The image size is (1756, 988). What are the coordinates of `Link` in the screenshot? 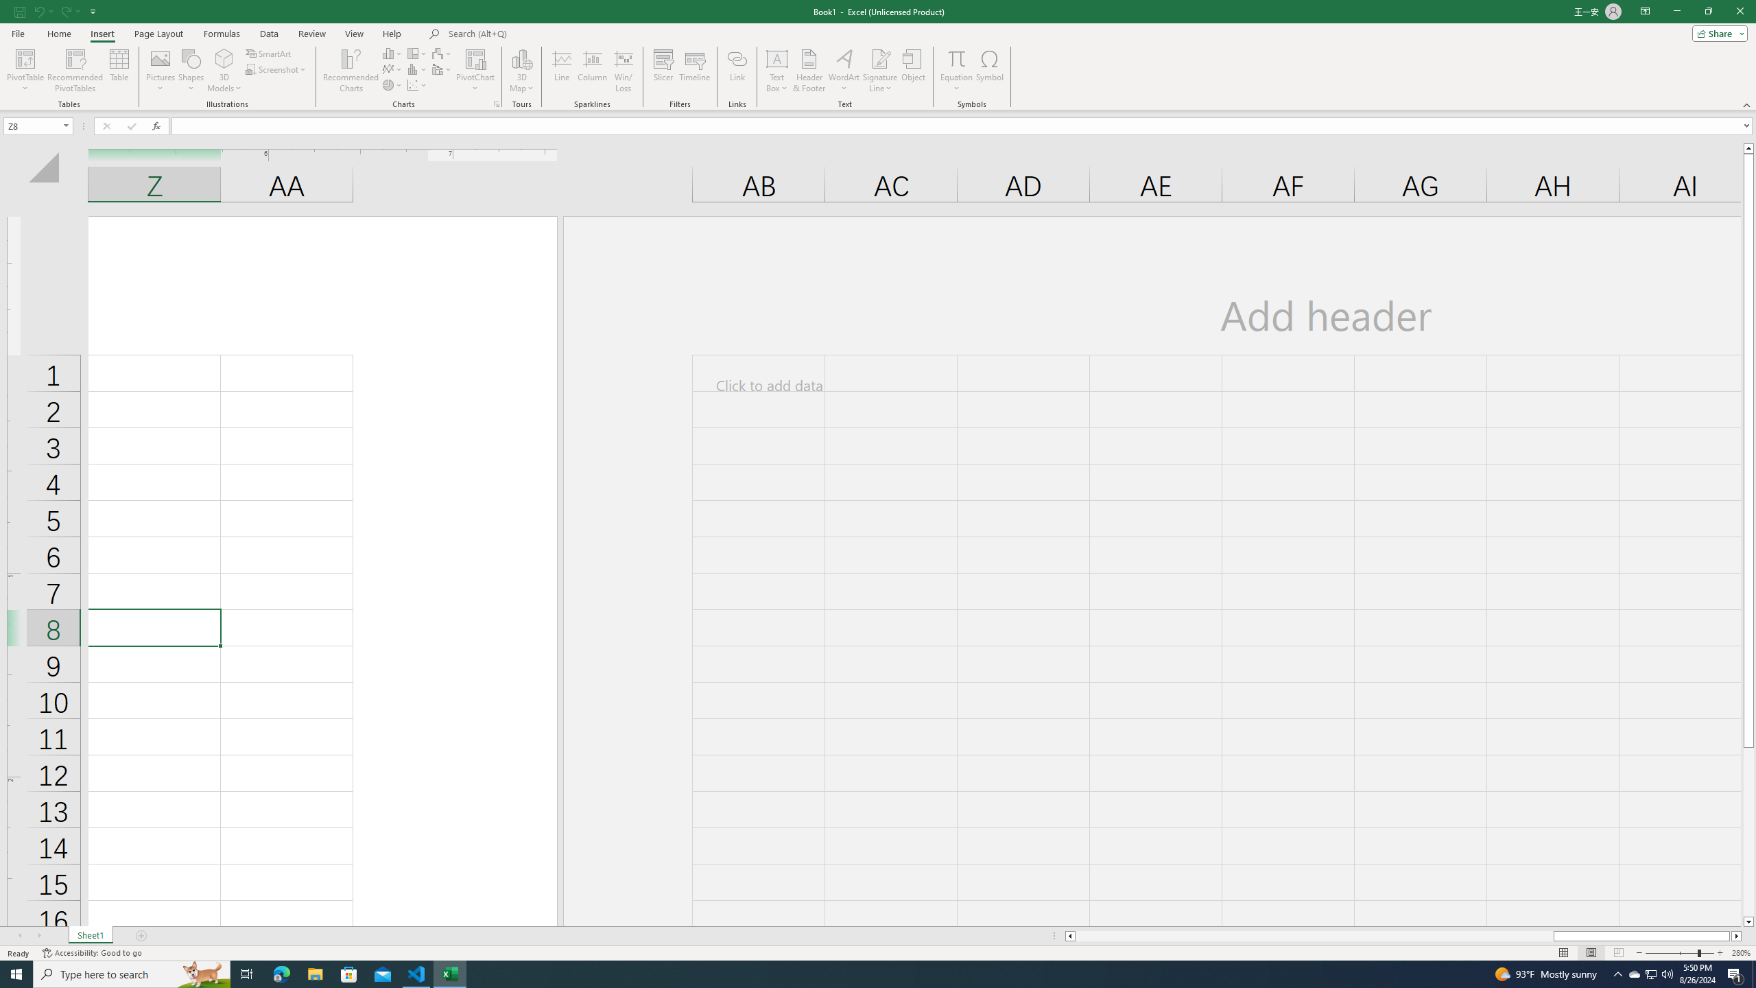 It's located at (737, 71).